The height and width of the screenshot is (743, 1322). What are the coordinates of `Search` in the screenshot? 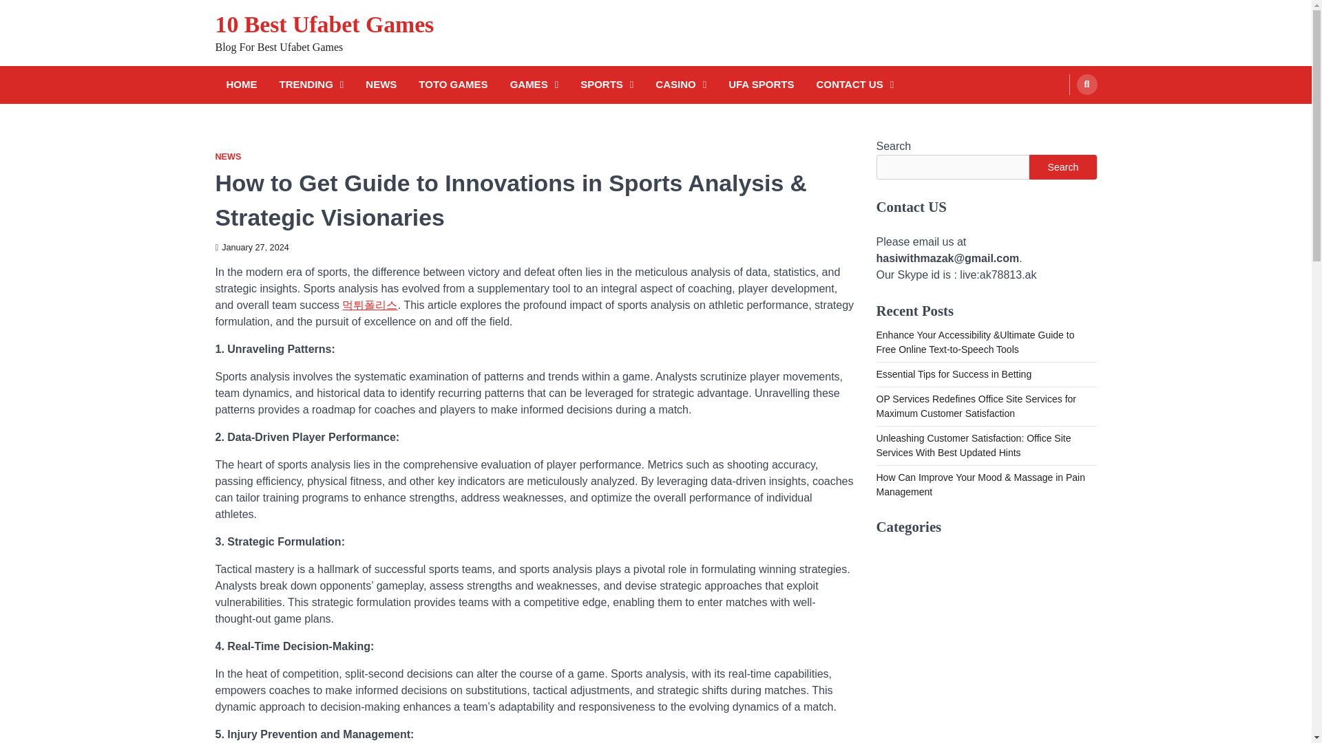 It's located at (1060, 117).